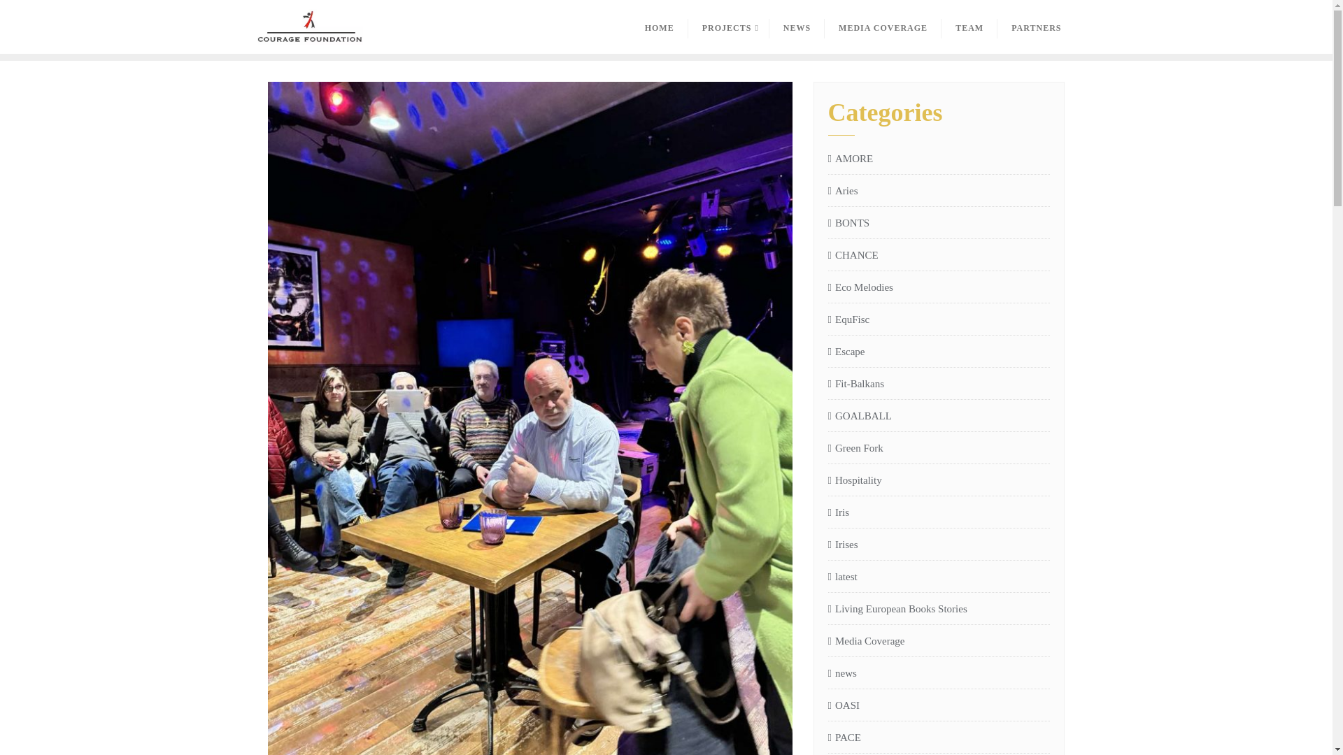 The height and width of the screenshot is (755, 1343). What do you see at coordinates (729, 27) in the screenshot?
I see `PROJECTS` at bounding box center [729, 27].